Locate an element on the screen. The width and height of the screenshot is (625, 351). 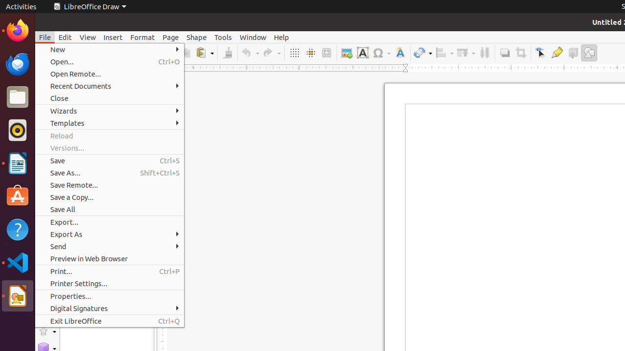
Undo is located at coordinates (250, 53).